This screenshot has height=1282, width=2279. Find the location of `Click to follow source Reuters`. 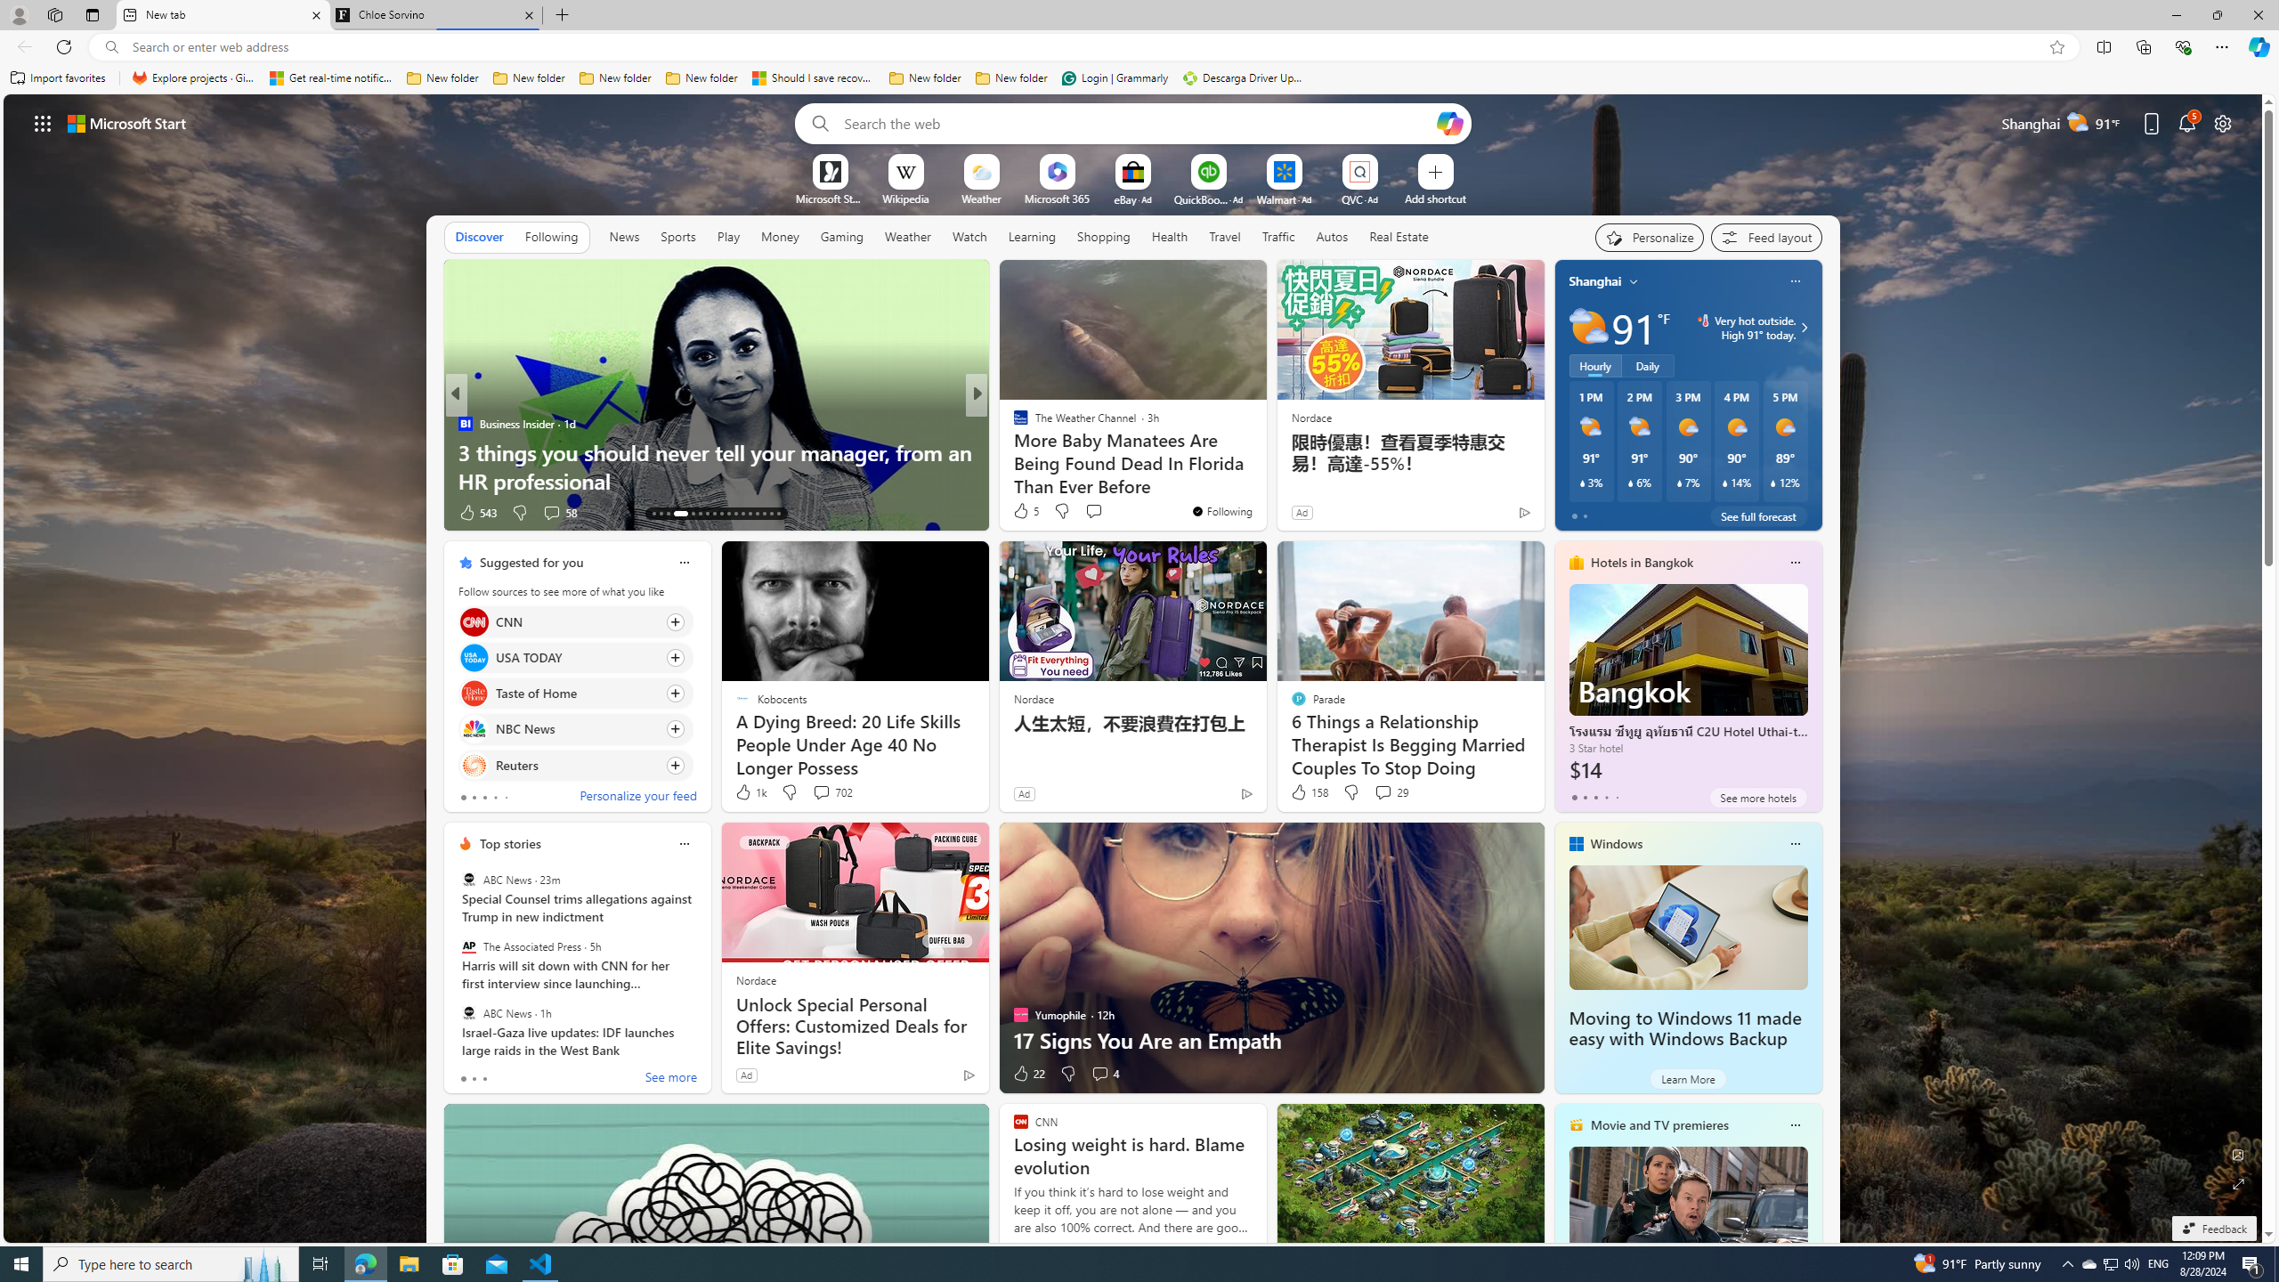

Click to follow source Reuters is located at coordinates (575, 765).